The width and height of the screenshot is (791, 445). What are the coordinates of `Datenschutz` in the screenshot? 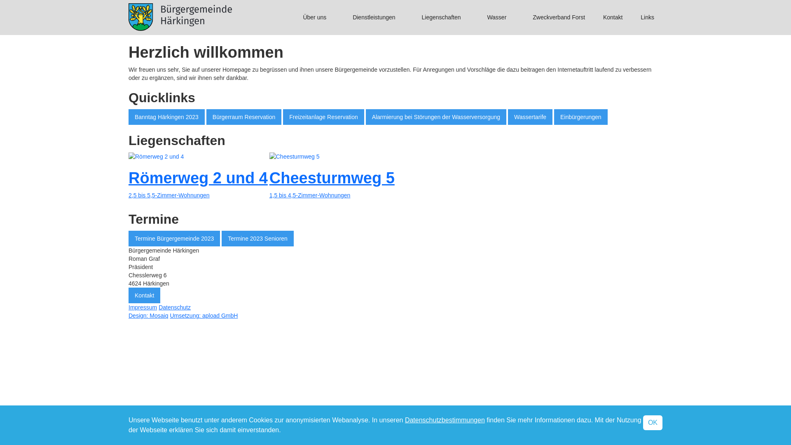 It's located at (175, 307).